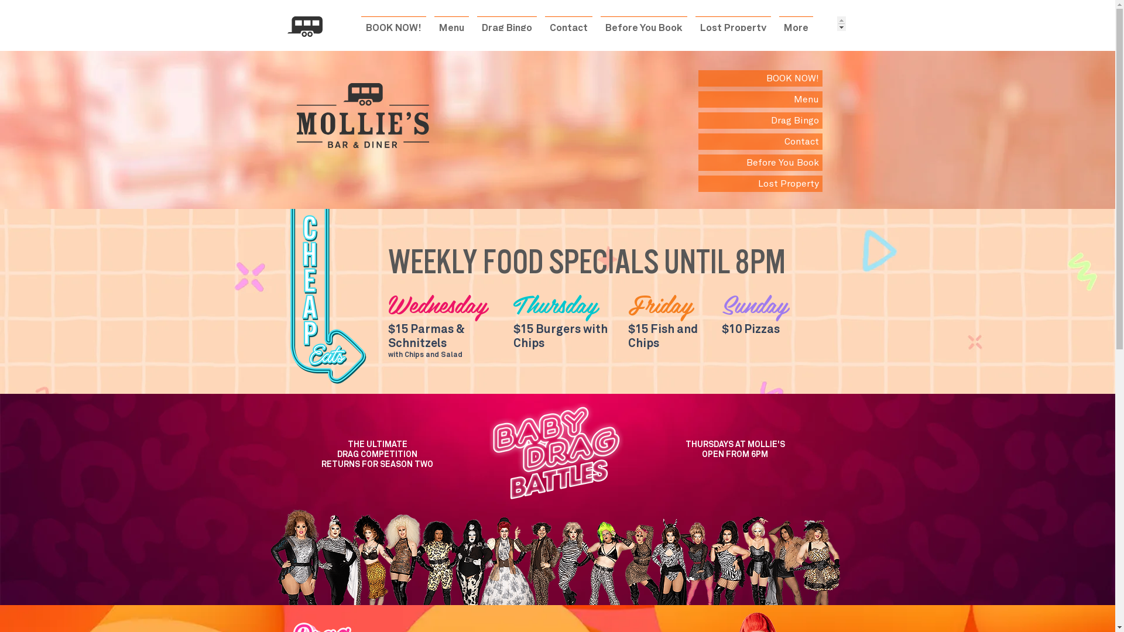  I want to click on Untitled-5.png, so click(555, 557).